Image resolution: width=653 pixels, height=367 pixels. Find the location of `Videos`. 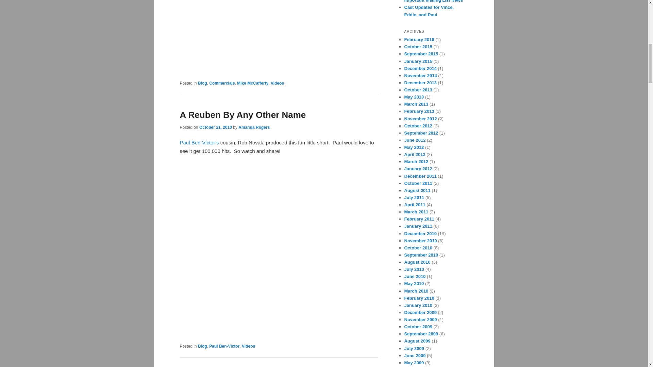

Videos is located at coordinates (278, 83).